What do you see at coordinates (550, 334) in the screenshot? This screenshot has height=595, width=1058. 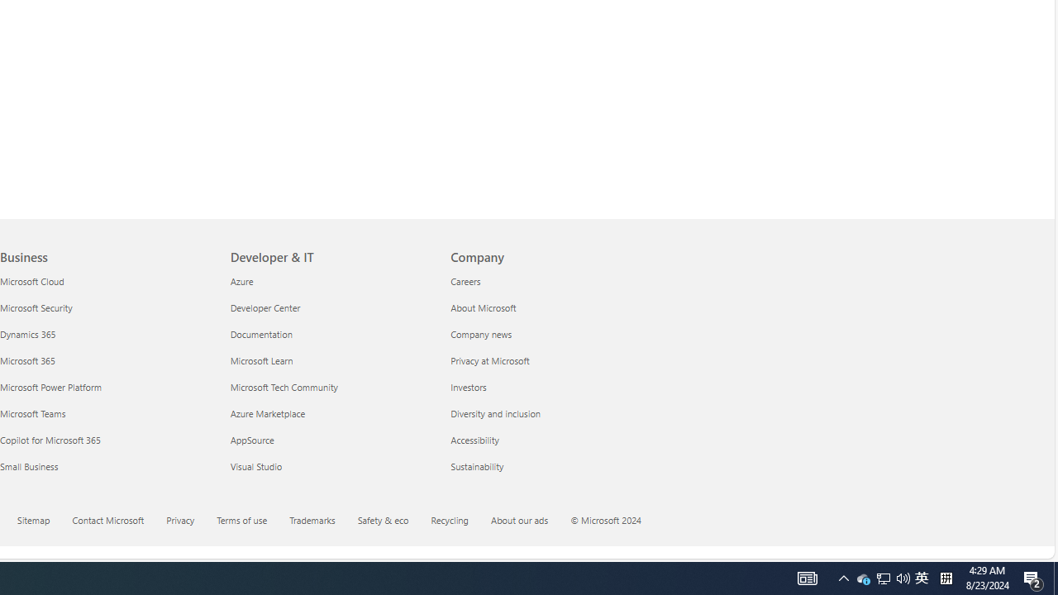 I see `Company news` at bounding box center [550, 334].